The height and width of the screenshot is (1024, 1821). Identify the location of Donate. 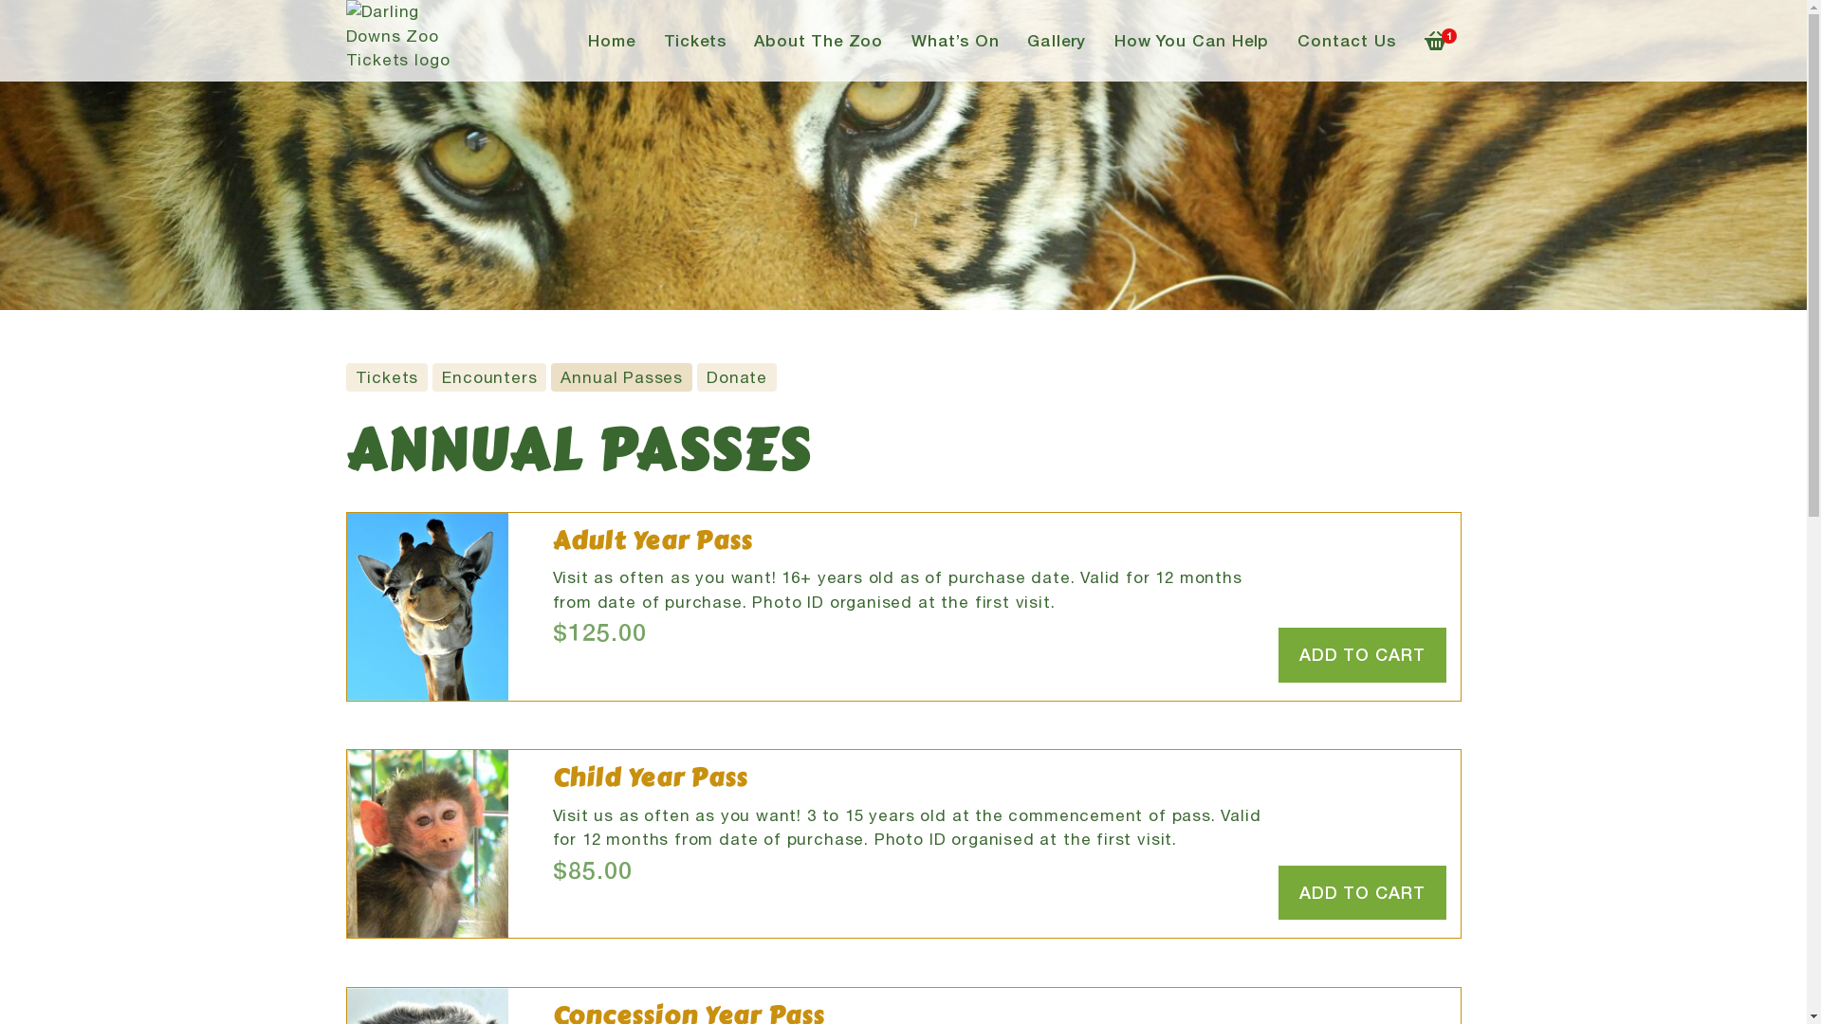
(737, 377).